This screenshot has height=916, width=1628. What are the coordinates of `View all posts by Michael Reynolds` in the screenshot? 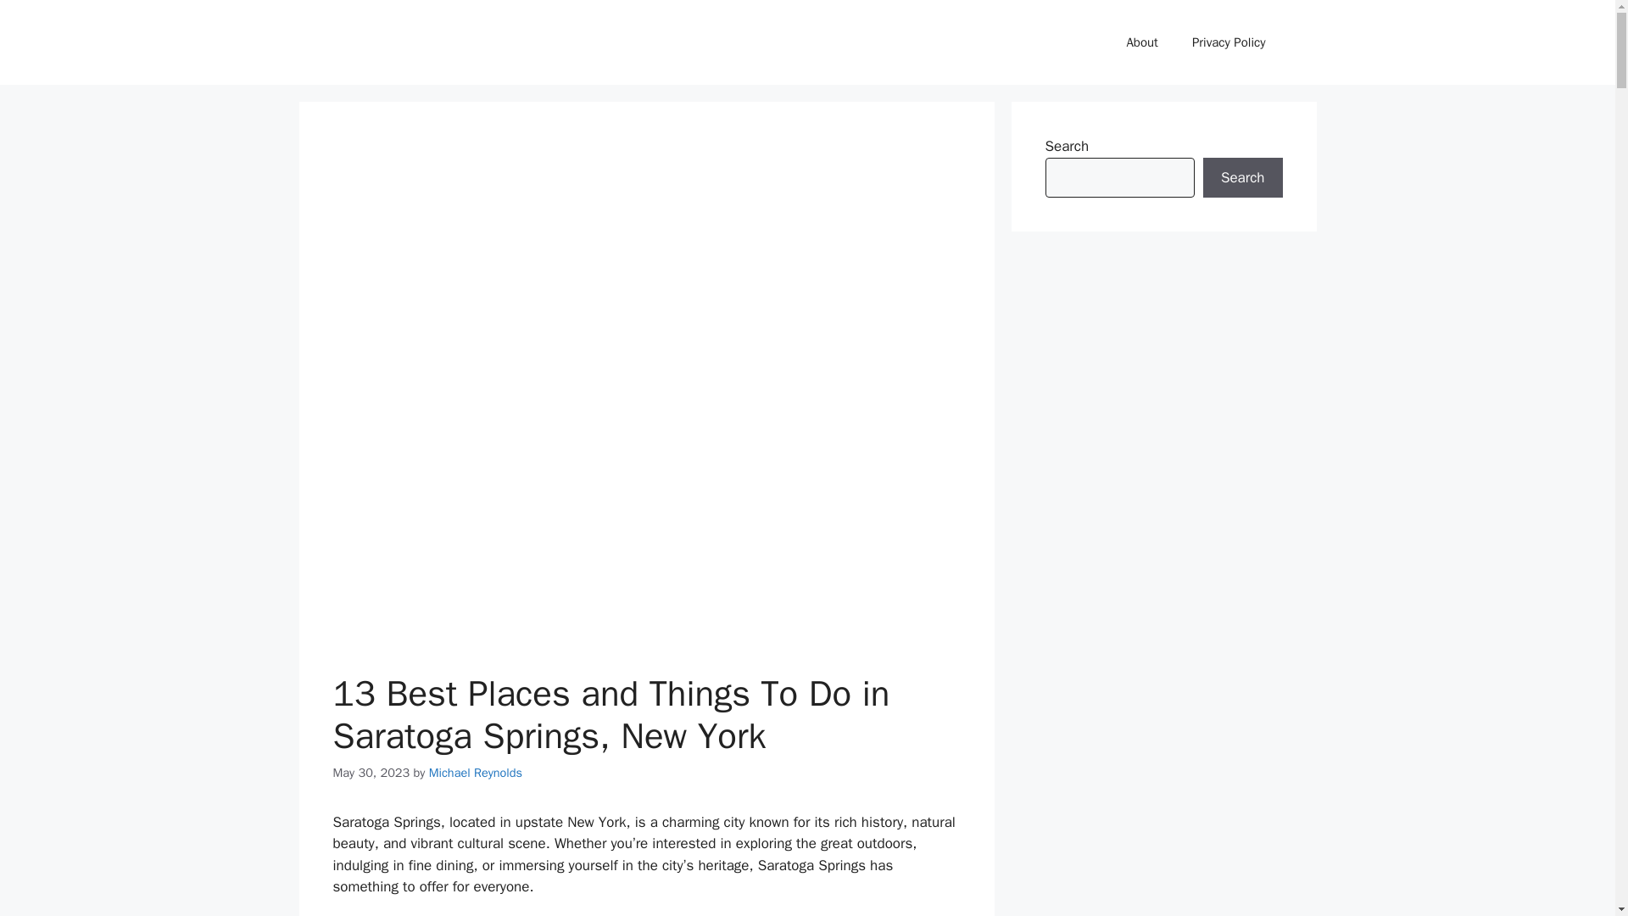 It's located at (476, 772).